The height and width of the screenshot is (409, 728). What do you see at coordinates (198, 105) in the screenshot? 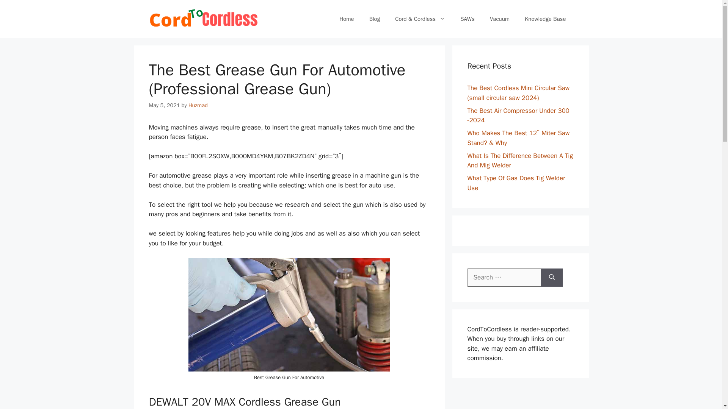
I see `View all posts by Huzmad` at bounding box center [198, 105].